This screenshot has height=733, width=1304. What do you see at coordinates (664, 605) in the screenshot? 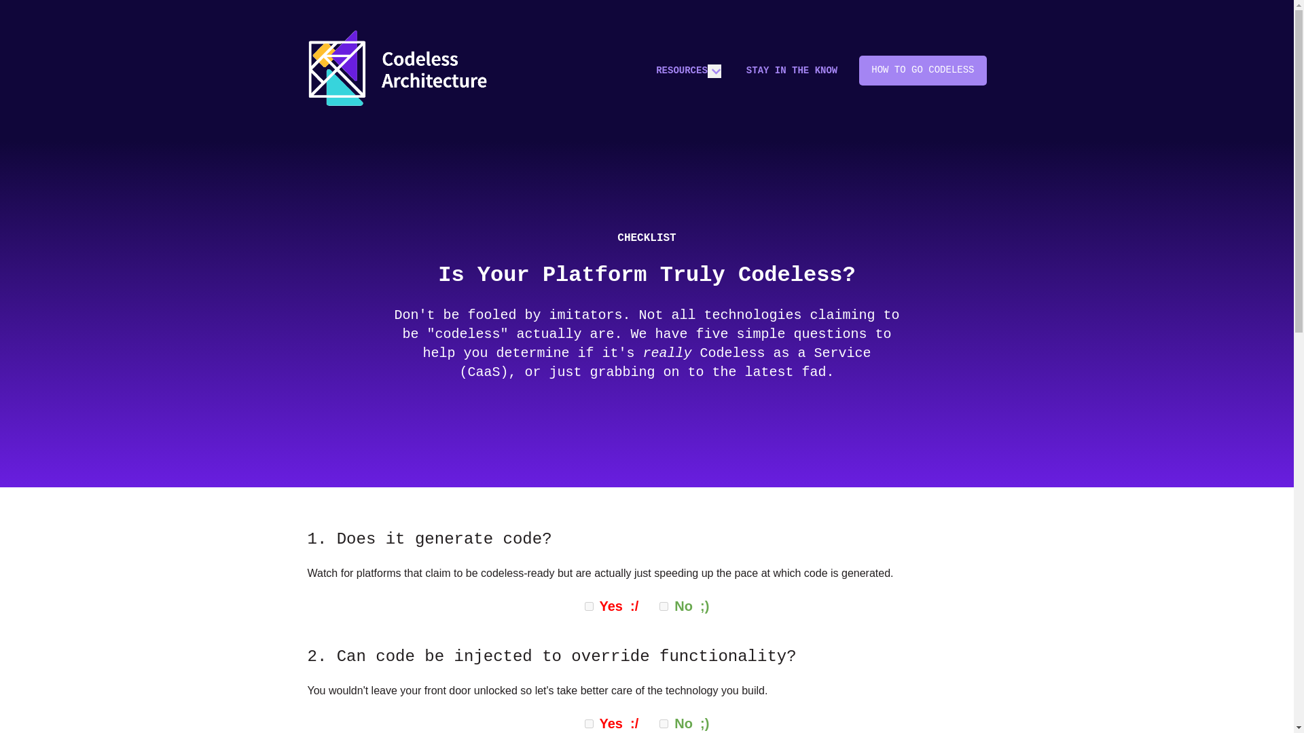
I see `no` at bounding box center [664, 605].